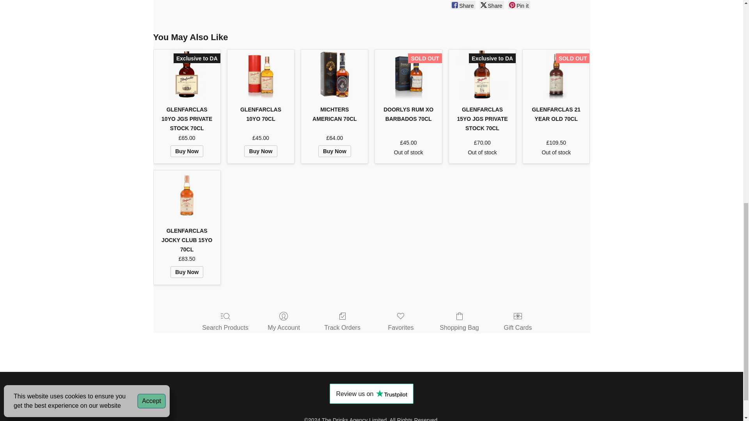 This screenshot has height=421, width=749. Describe the element at coordinates (492, 5) in the screenshot. I see `Share` at that location.